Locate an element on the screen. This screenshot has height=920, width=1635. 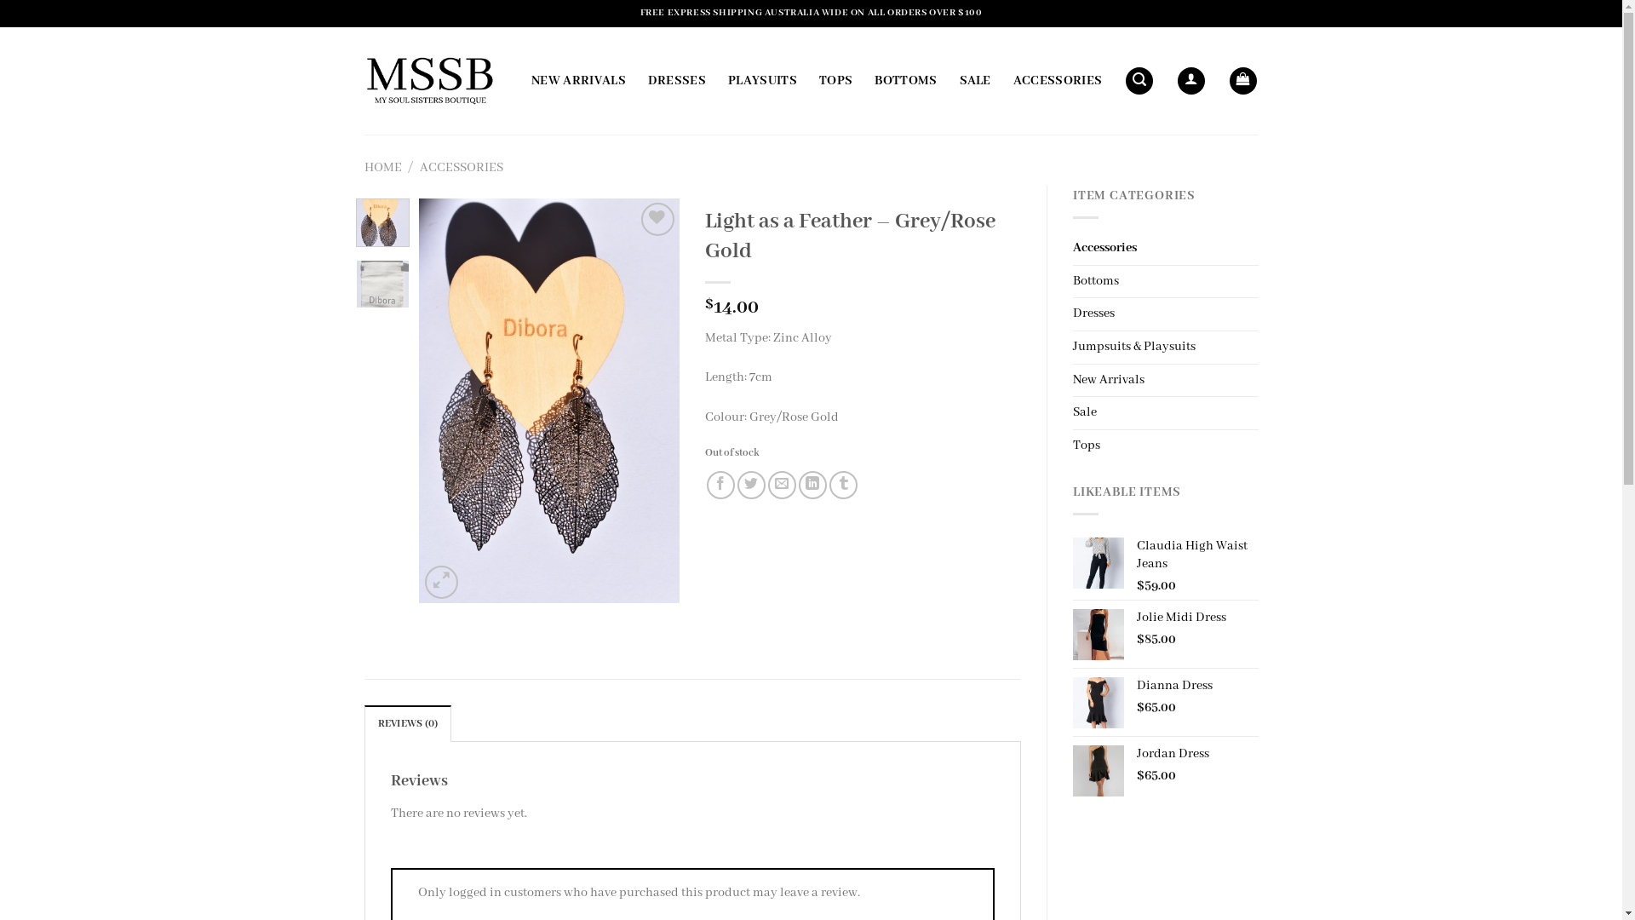
Jumpsuits & Playsuits is located at coordinates (1166, 348).